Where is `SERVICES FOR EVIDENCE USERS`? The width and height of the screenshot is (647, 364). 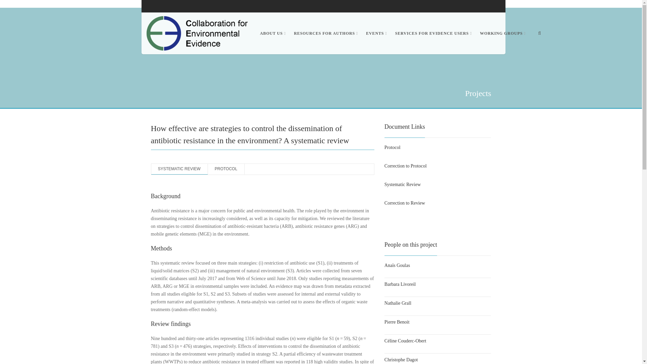 SERVICES FOR EVIDENCE USERS is located at coordinates (433, 33).